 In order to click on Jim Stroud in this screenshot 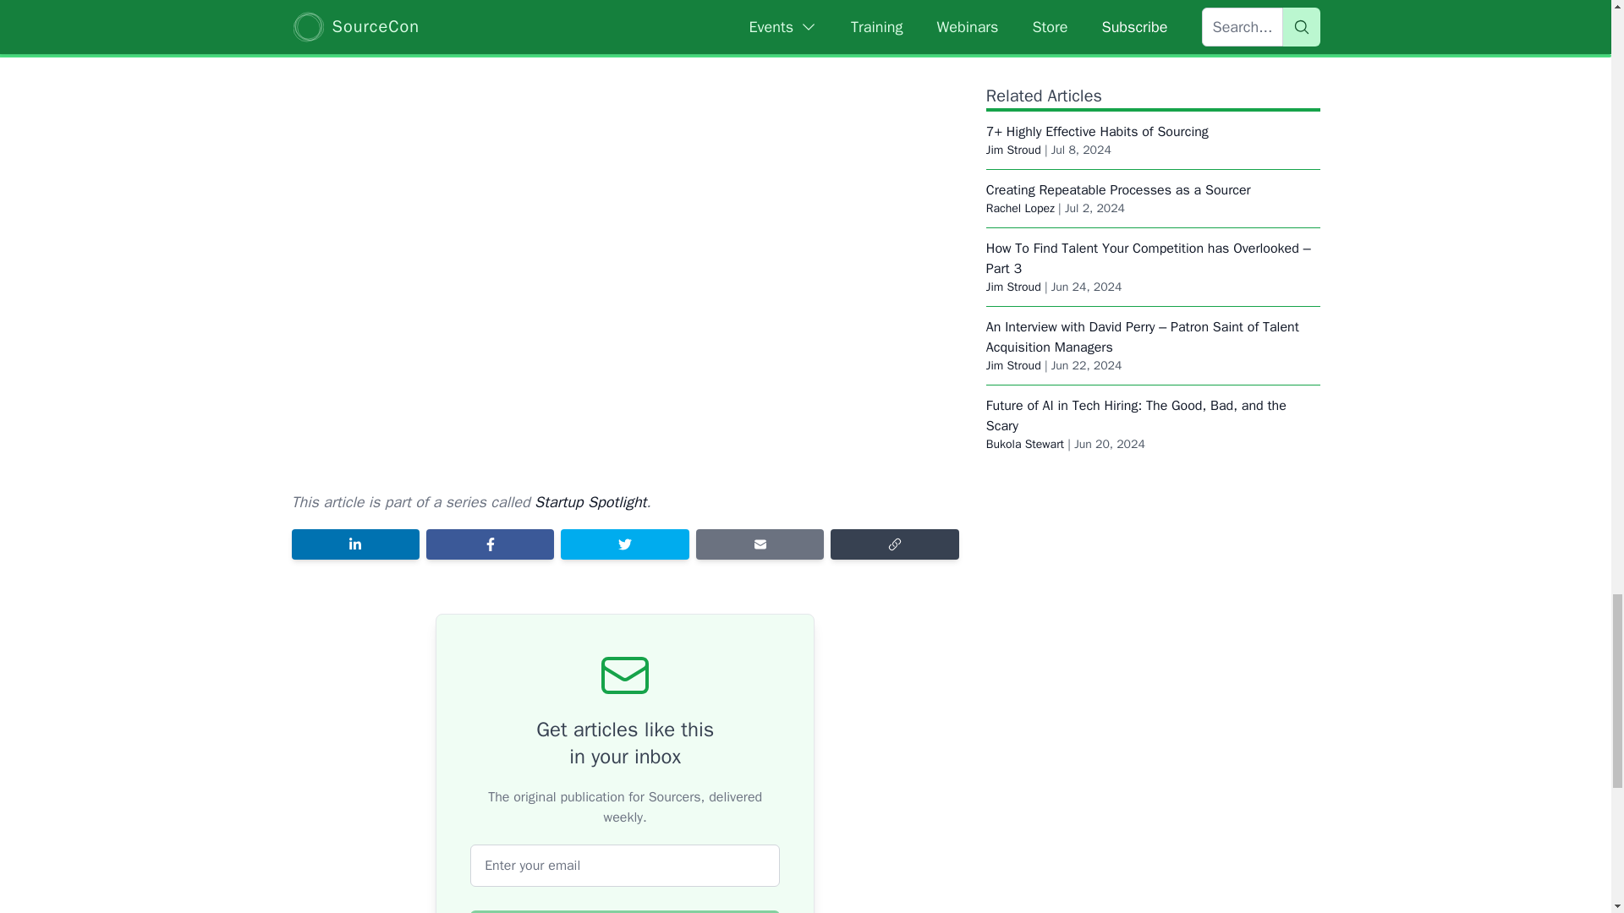, I will do `click(1013, 15)`.